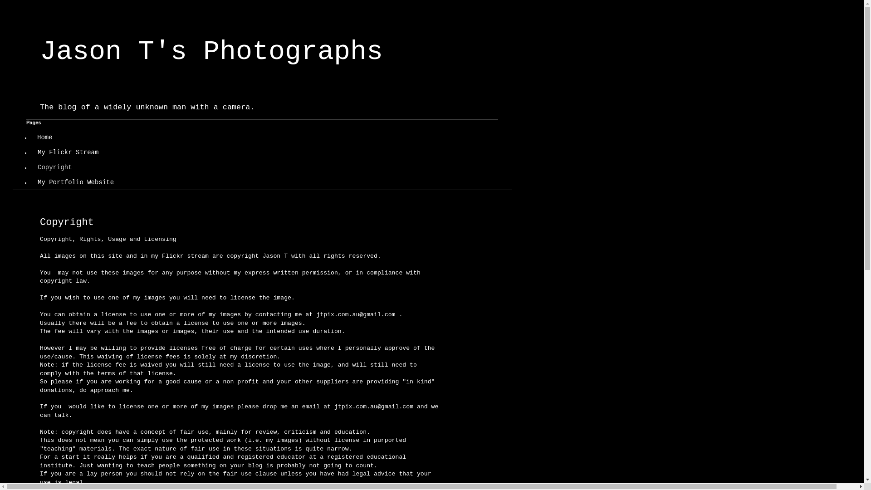 Image resolution: width=871 pixels, height=490 pixels. What do you see at coordinates (75, 182) in the screenshot?
I see `My Portfolio Website` at bounding box center [75, 182].